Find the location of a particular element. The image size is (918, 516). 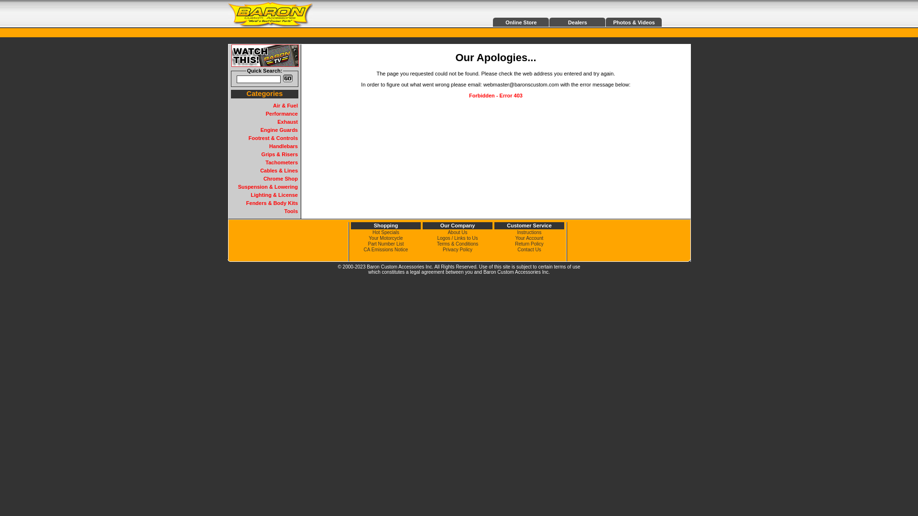

Lighting & License is located at coordinates (274, 195).